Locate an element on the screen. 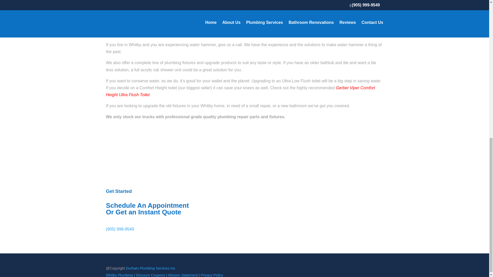 The width and height of the screenshot is (493, 277). Durham Plumbing Services Inc is located at coordinates (151, 268).